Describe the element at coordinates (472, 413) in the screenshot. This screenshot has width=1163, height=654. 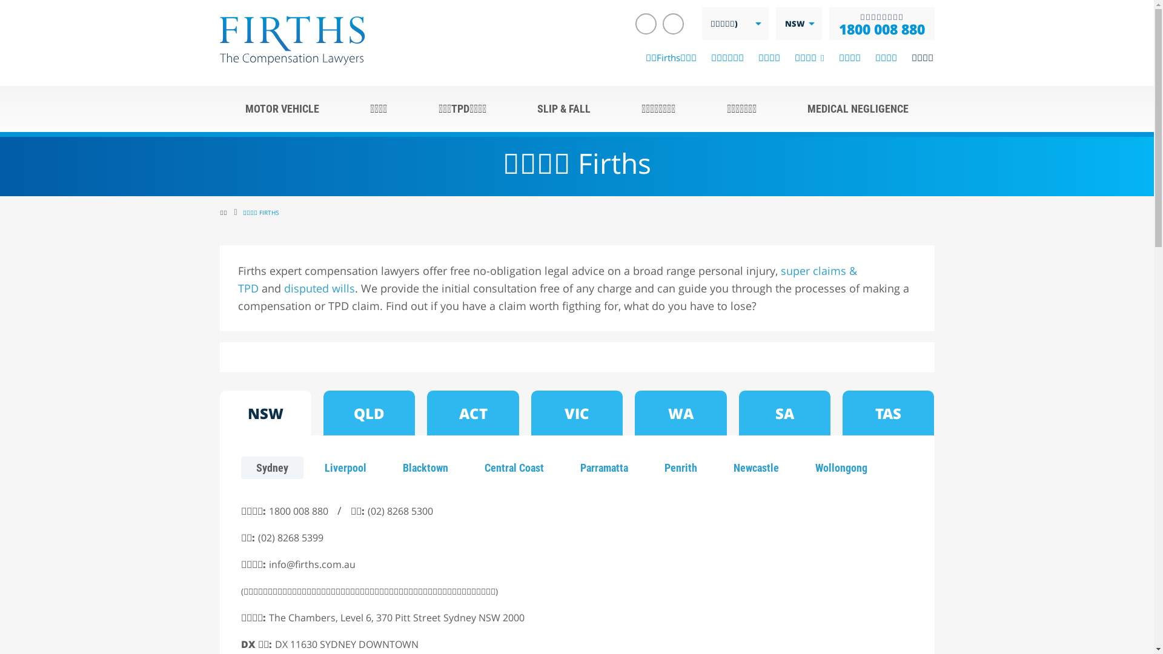
I see `ACT` at that location.